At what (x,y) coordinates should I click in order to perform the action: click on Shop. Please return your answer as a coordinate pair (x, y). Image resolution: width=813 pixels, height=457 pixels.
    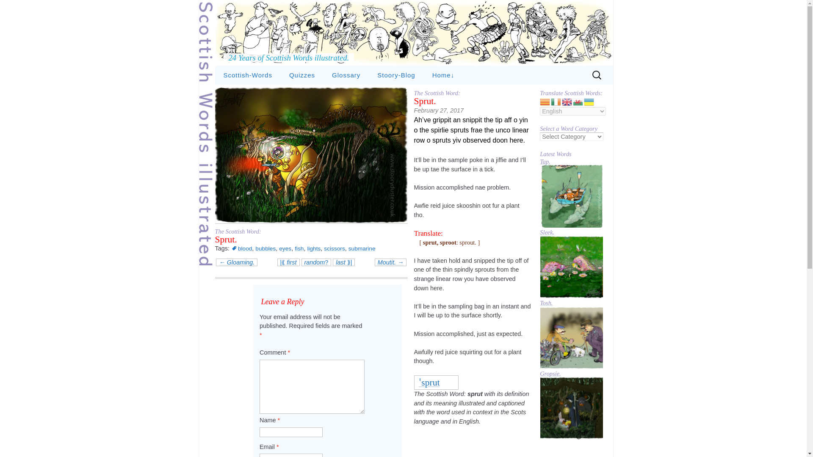
    Looking at the image, I should click on (466, 94).